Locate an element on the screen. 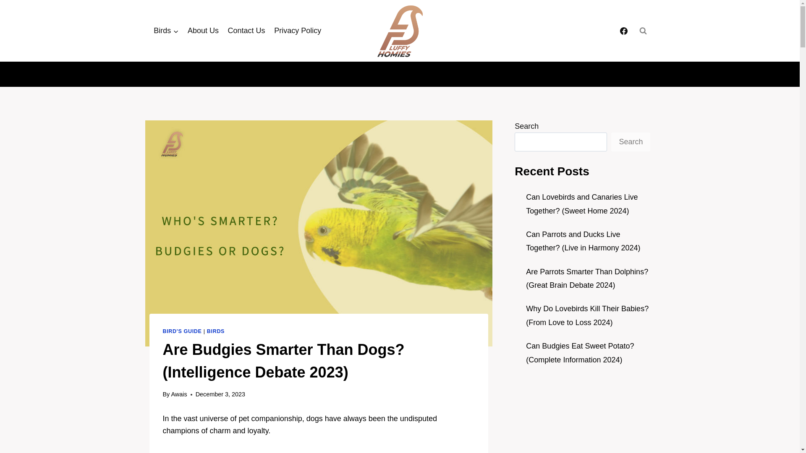 This screenshot has width=806, height=453. BIRD'S GUIDE is located at coordinates (182, 331).